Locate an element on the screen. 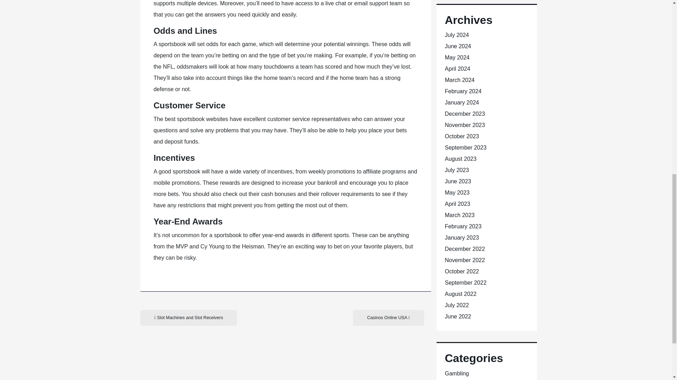  May 2024 is located at coordinates (457, 57).